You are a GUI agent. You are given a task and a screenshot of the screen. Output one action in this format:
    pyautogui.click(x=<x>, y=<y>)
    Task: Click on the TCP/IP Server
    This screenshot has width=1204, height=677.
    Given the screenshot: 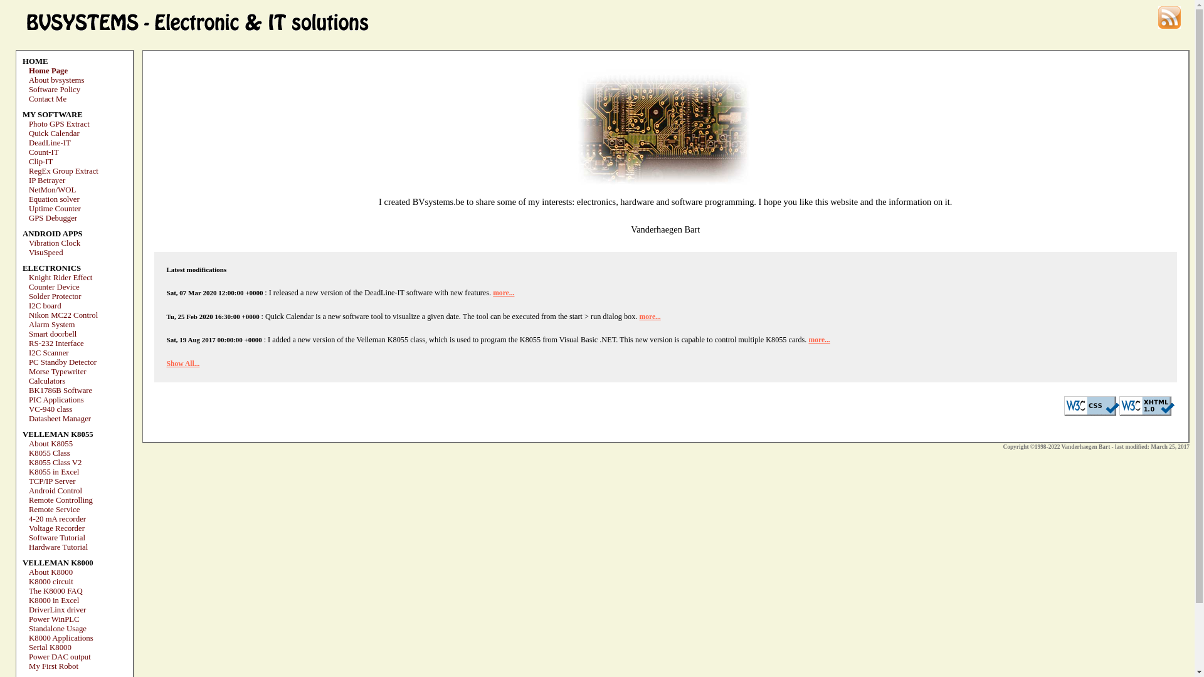 What is the action you would take?
    pyautogui.click(x=53, y=481)
    